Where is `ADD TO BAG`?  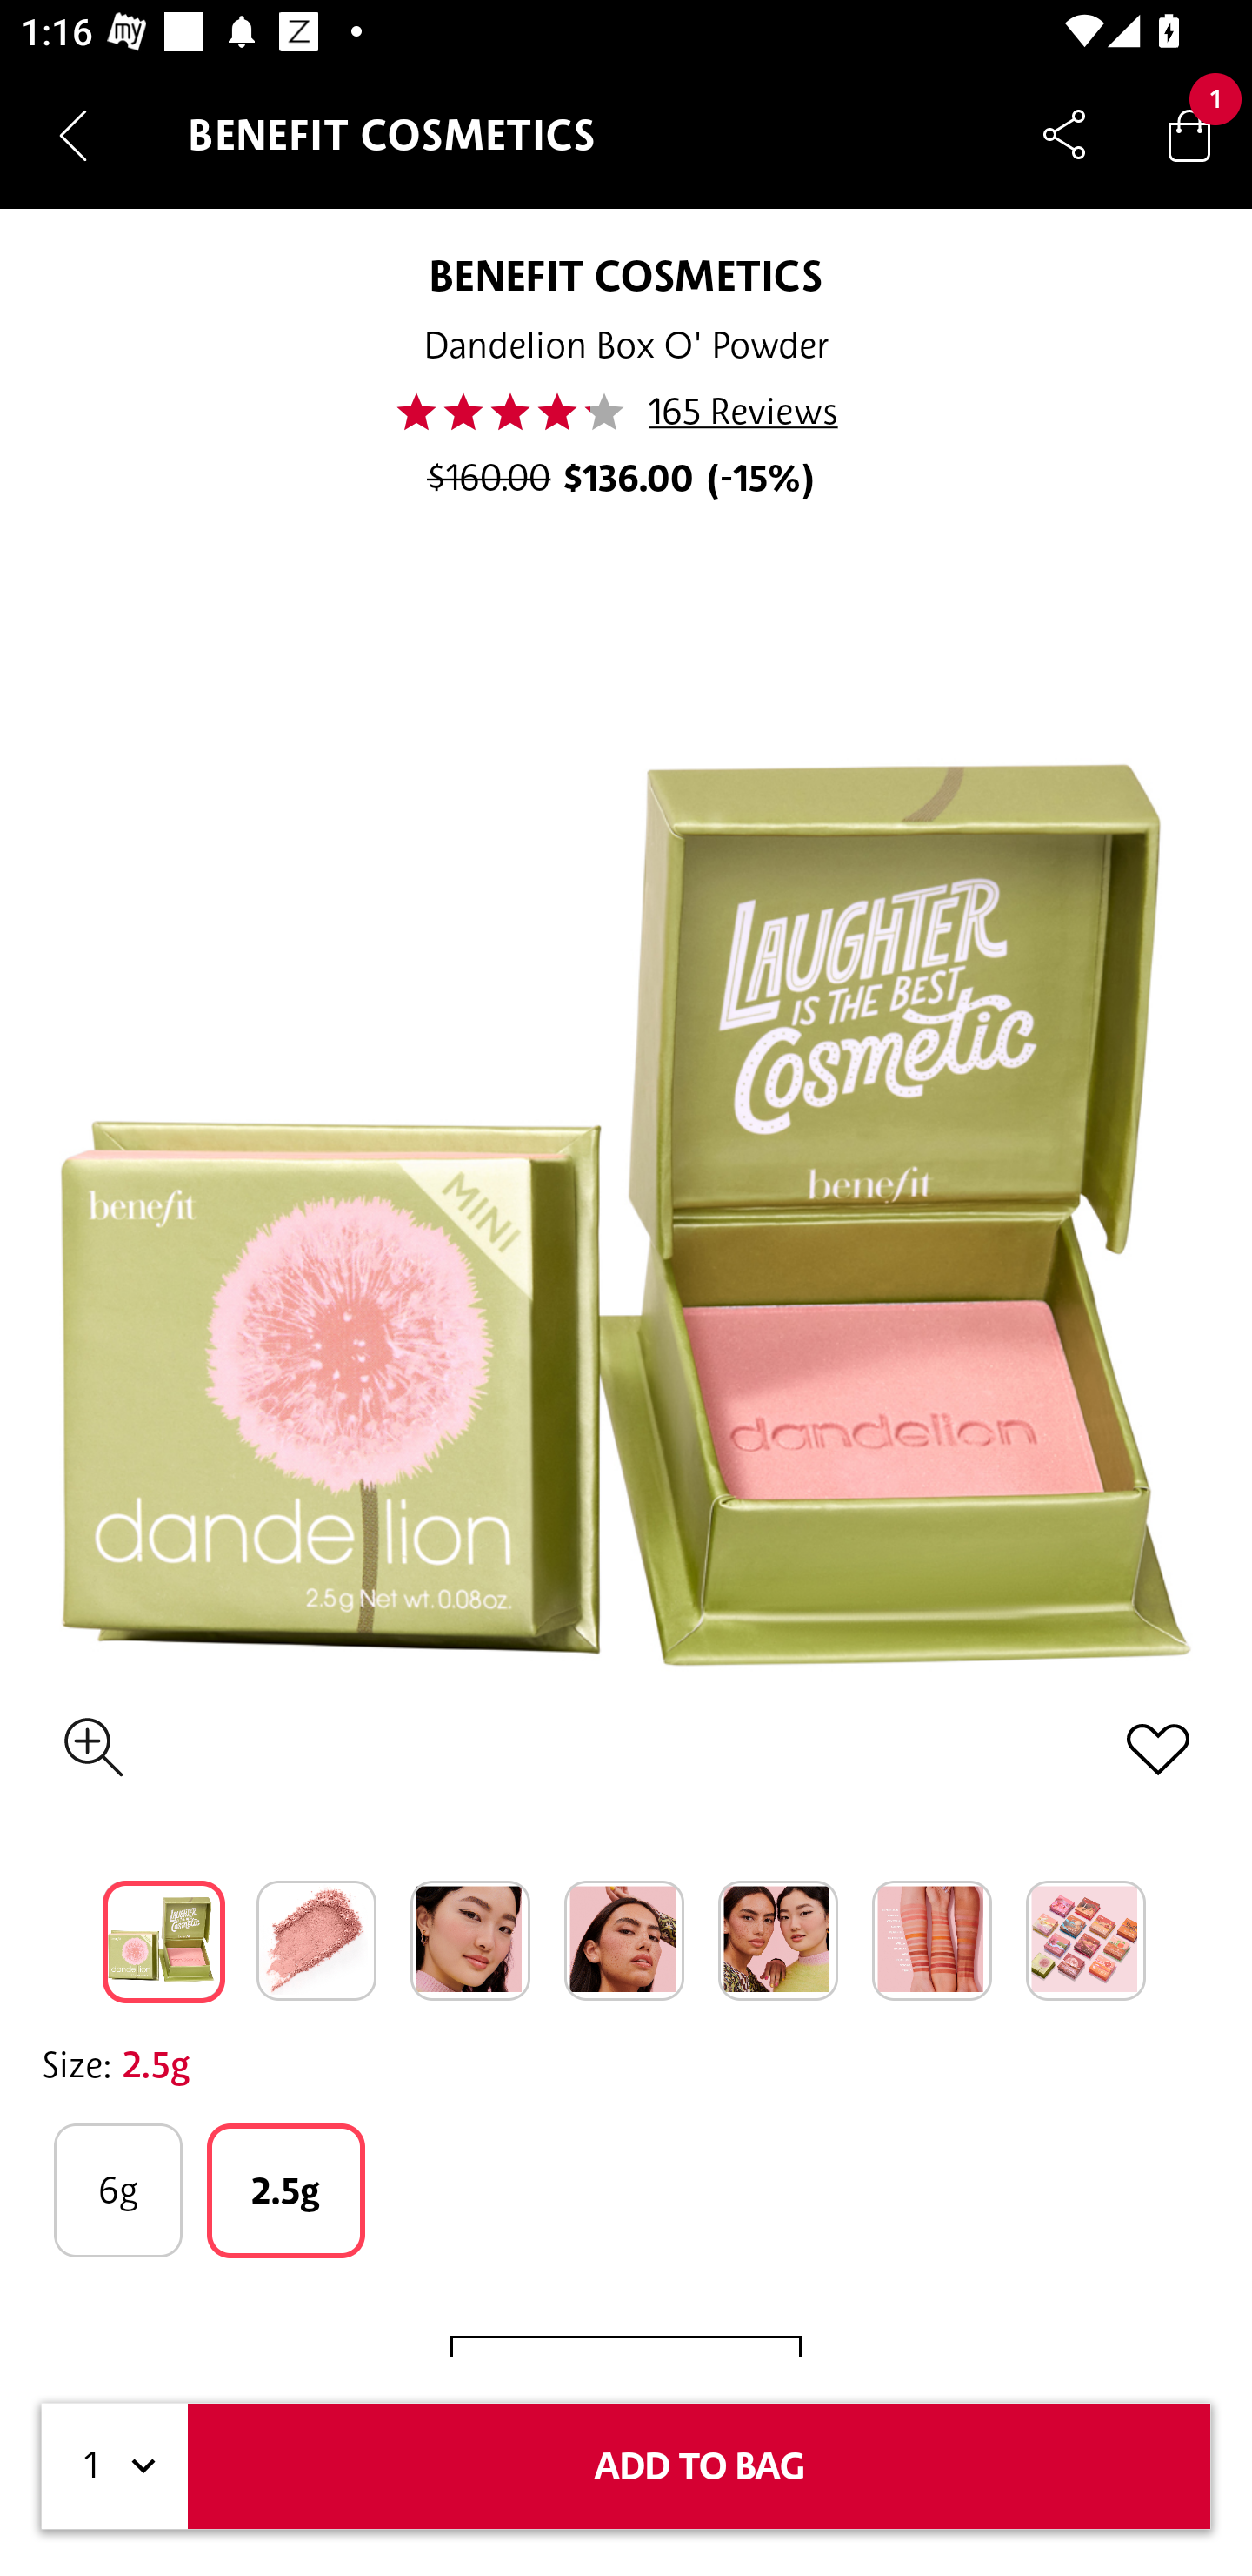 ADD TO BAG is located at coordinates (699, 2466).